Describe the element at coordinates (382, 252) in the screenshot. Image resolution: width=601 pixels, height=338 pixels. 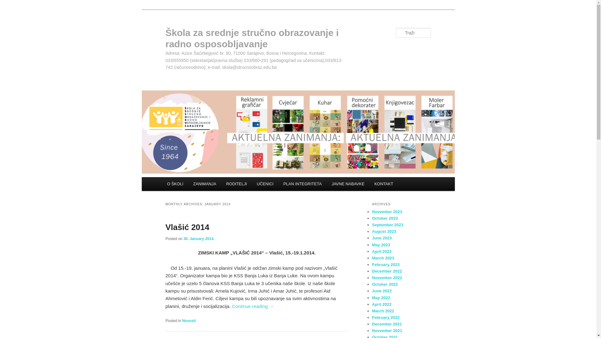
I see `April 2023` at that location.